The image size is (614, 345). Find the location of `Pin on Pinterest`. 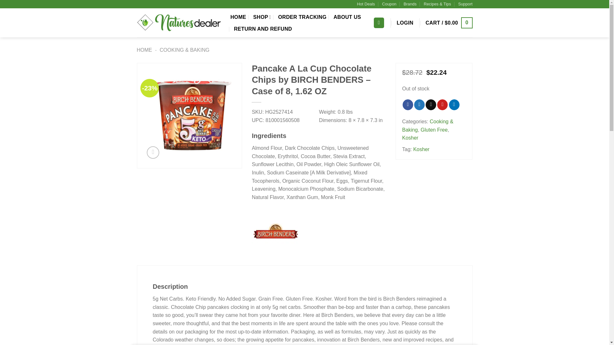

Pin on Pinterest is located at coordinates (442, 105).